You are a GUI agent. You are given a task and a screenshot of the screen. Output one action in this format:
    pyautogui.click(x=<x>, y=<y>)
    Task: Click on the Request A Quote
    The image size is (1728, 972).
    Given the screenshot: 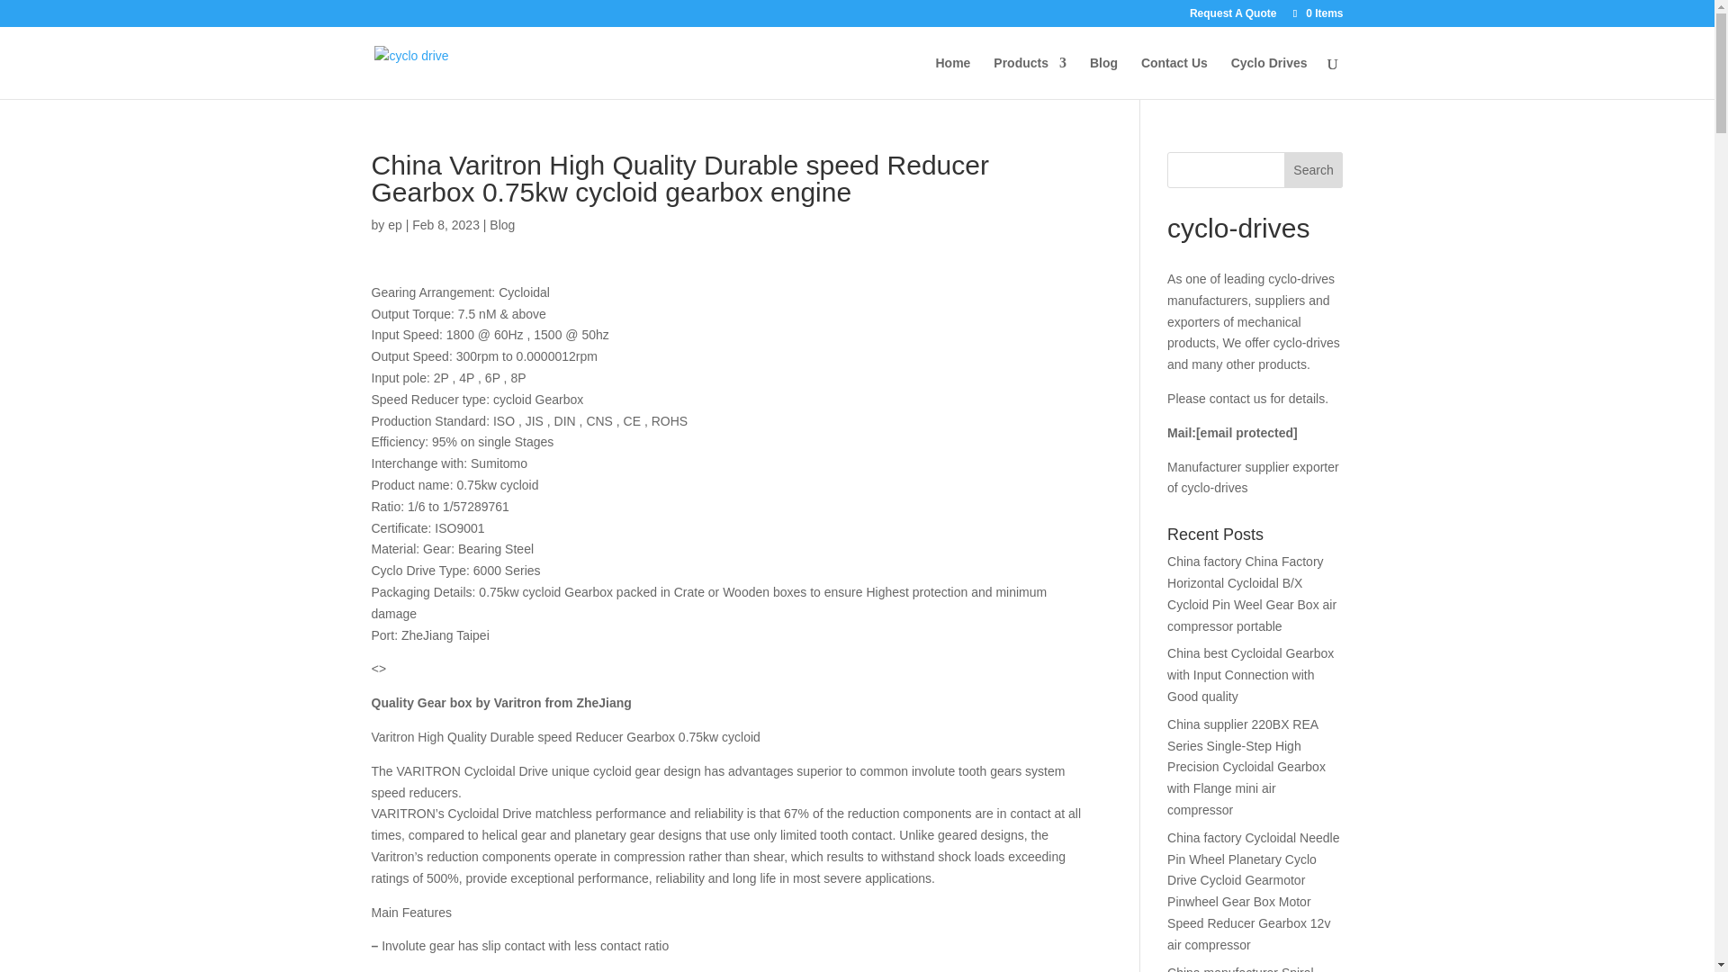 What is the action you would take?
    pyautogui.click(x=1233, y=17)
    